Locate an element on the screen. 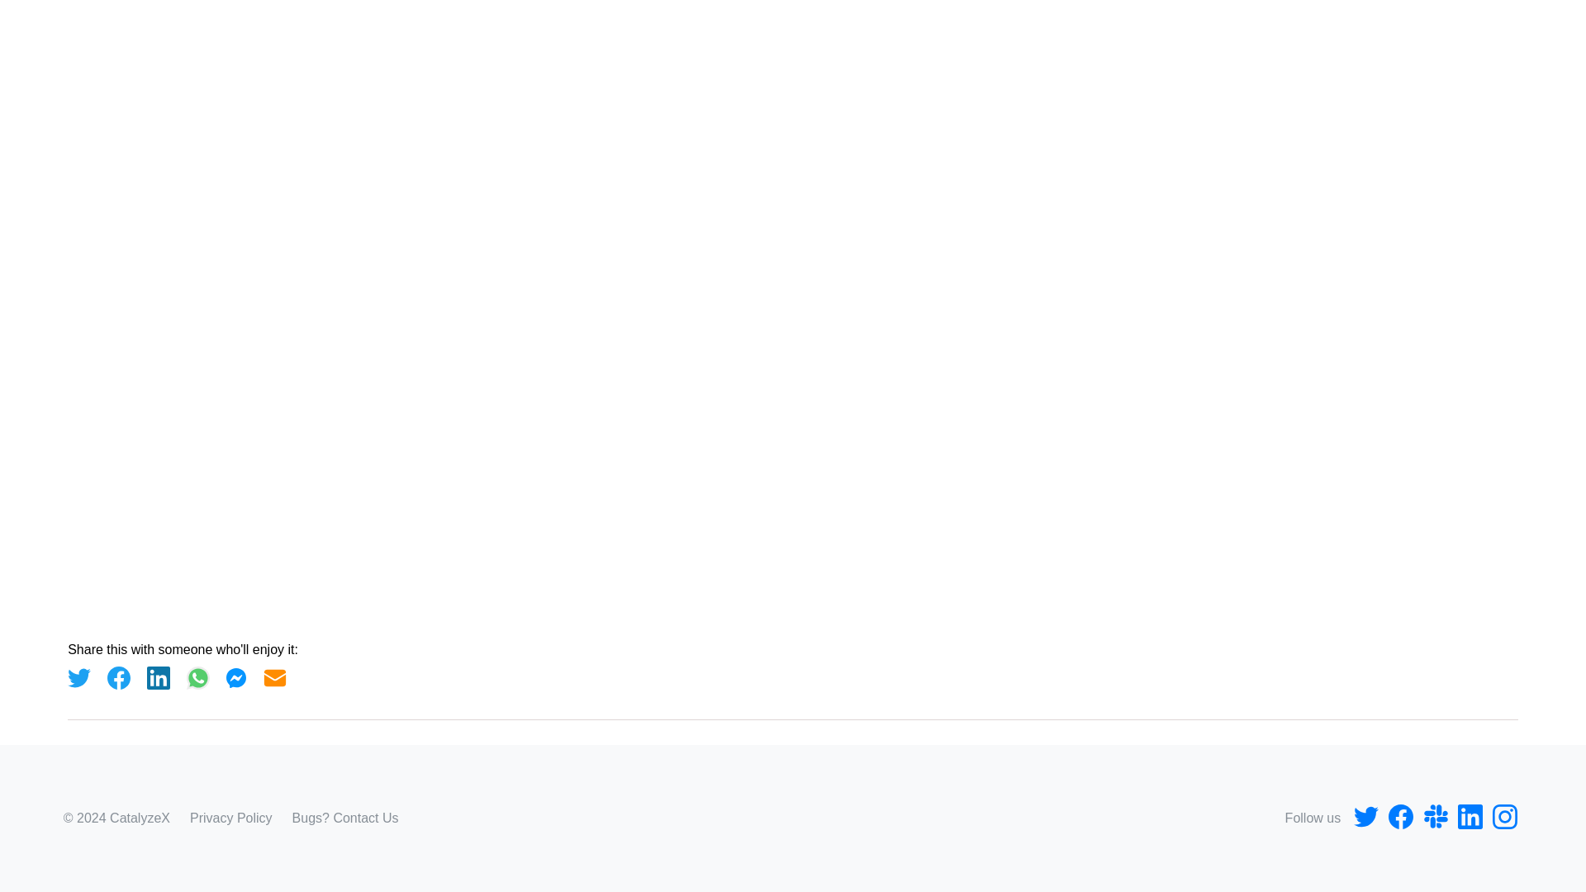 Image resolution: width=1586 pixels, height=892 pixels. Privacy Policy is located at coordinates (231, 818).